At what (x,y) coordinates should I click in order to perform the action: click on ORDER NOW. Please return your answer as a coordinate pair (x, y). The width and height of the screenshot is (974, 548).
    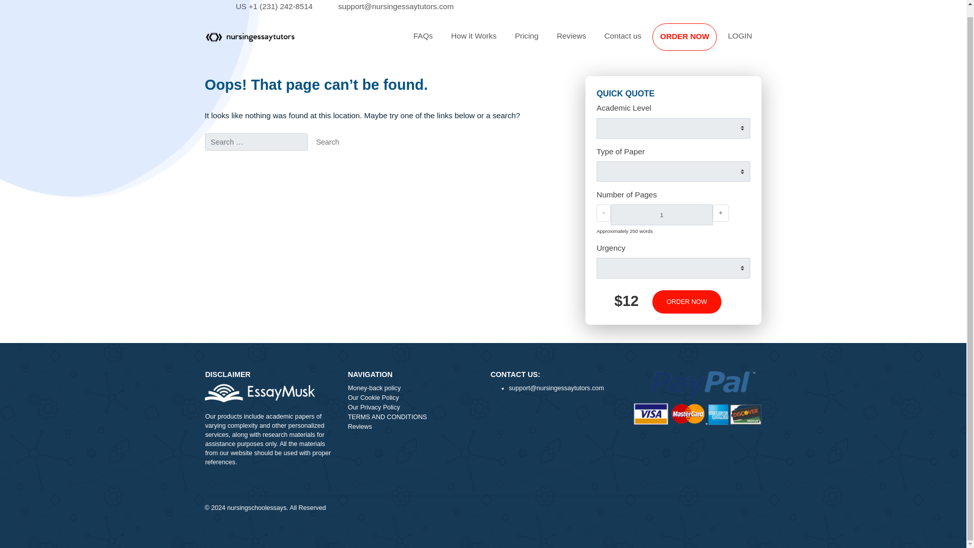
    Looking at the image, I should click on (763, 336).